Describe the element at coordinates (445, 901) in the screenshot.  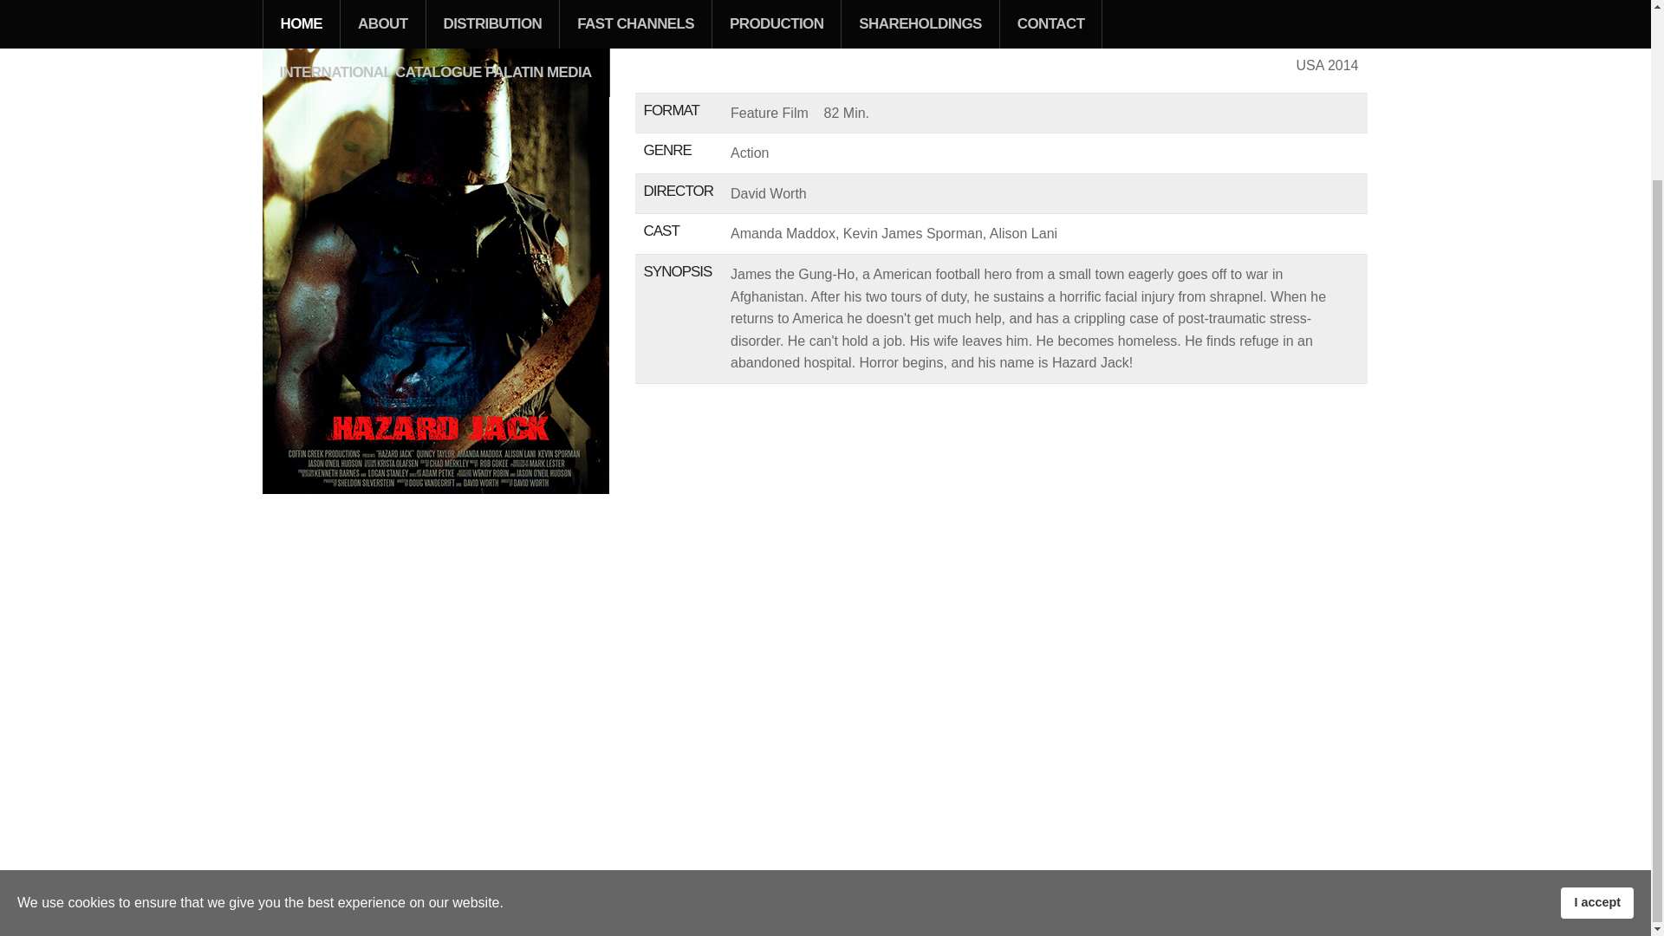
I see `Data Protection` at that location.